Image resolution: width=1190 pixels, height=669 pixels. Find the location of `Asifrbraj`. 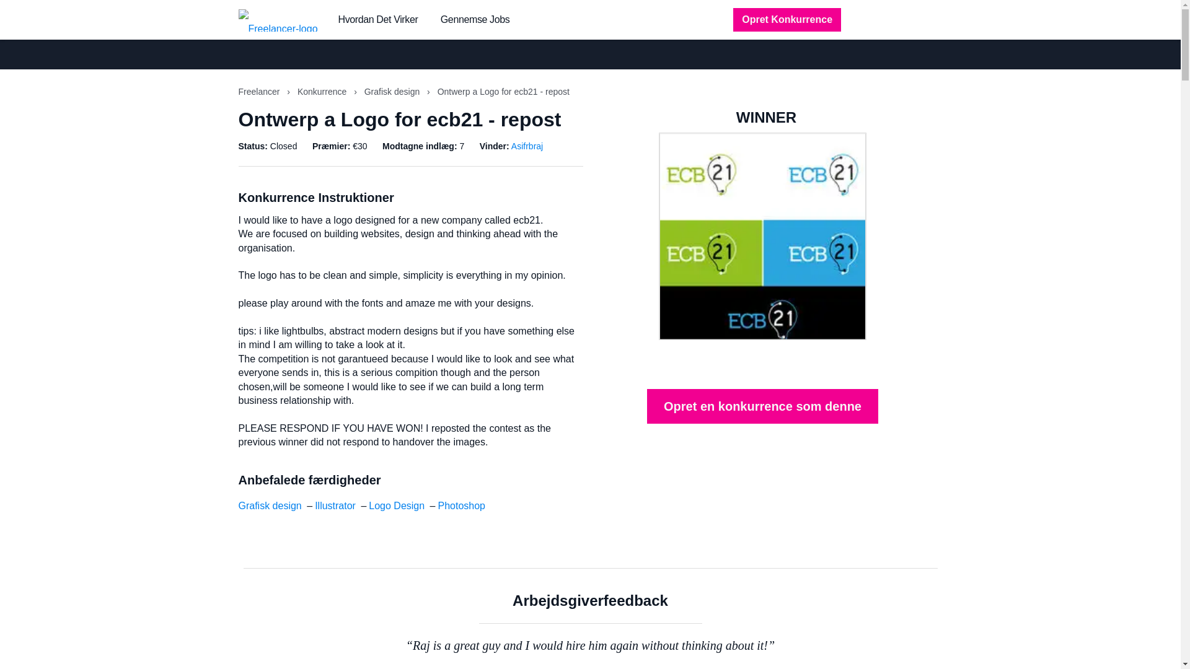

Asifrbraj is located at coordinates (527, 146).